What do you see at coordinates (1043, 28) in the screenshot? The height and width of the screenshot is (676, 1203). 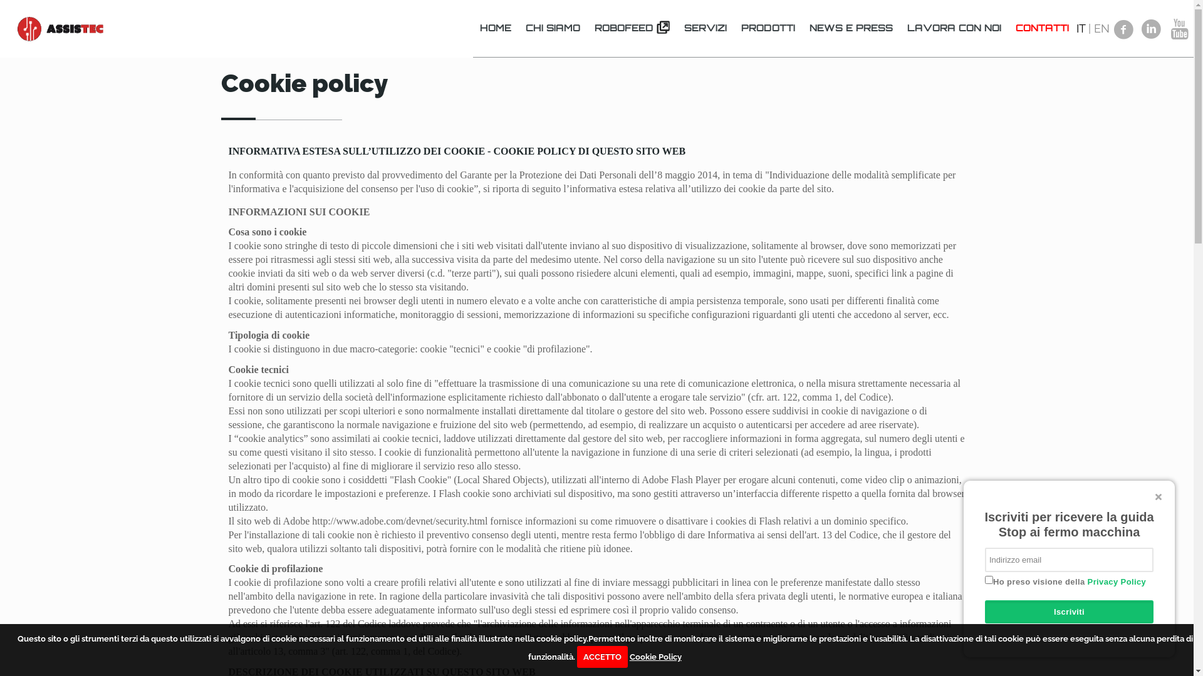 I see `CONTATTI` at bounding box center [1043, 28].